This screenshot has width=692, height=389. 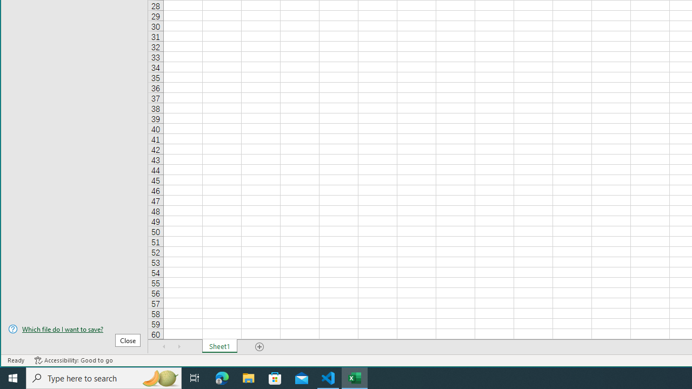 What do you see at coordinates (13, 378) in the screenshot?
I see `Start` at bounding box center [13, 378].